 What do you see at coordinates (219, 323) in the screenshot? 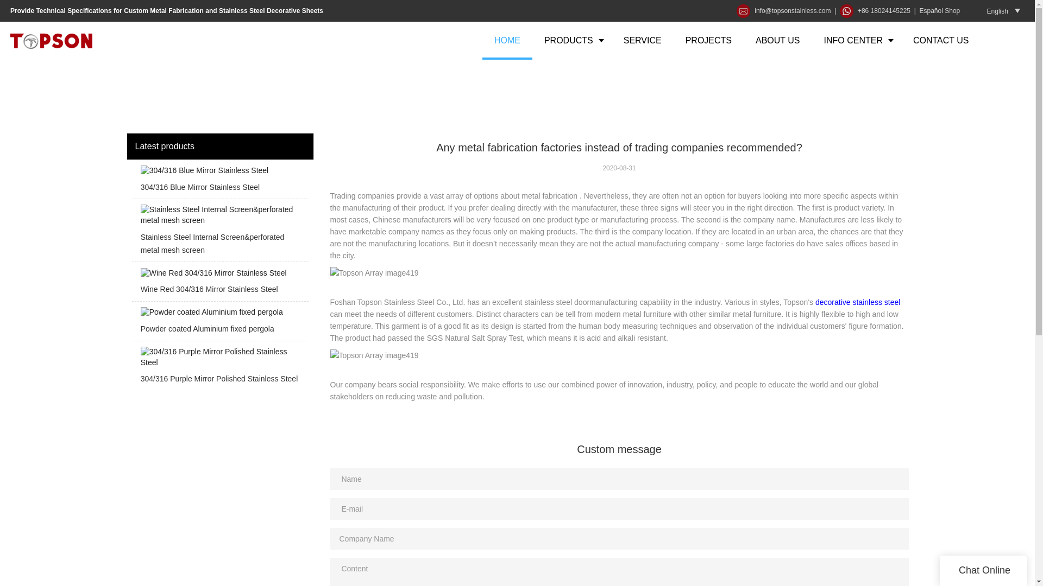
I see `Powder coated Aluminium fixed pergola` at bounding box center [219, 323].